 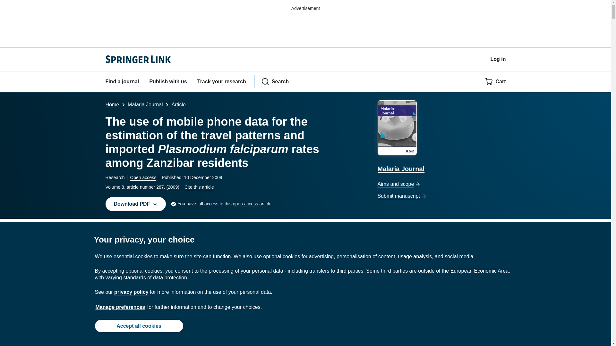 What do you see at coordinates (128, 232) in the screenshot?
I see `Andrew J Tatem` at bounding box center [128, 232].